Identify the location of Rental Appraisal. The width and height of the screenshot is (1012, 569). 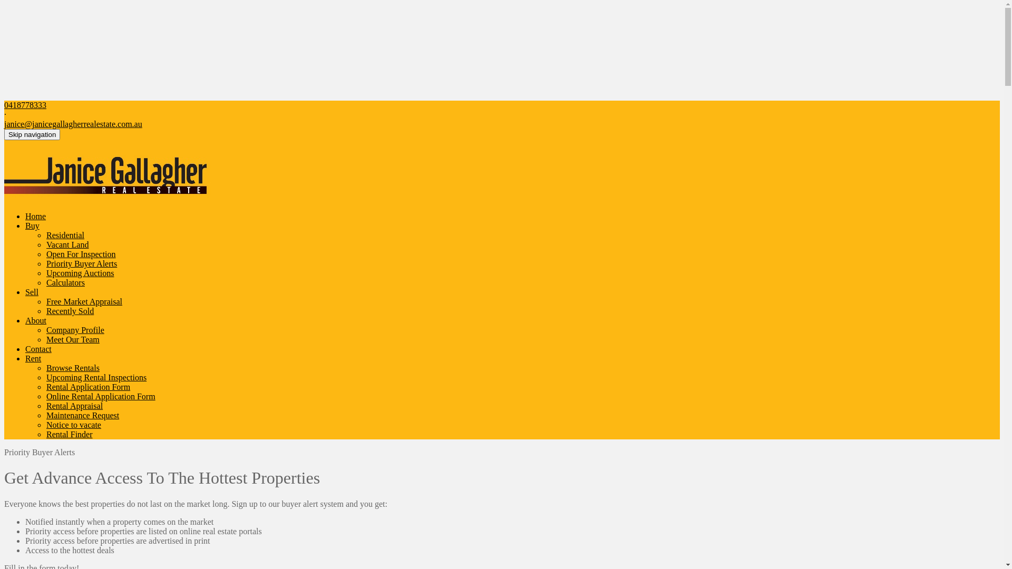
(75, 406).